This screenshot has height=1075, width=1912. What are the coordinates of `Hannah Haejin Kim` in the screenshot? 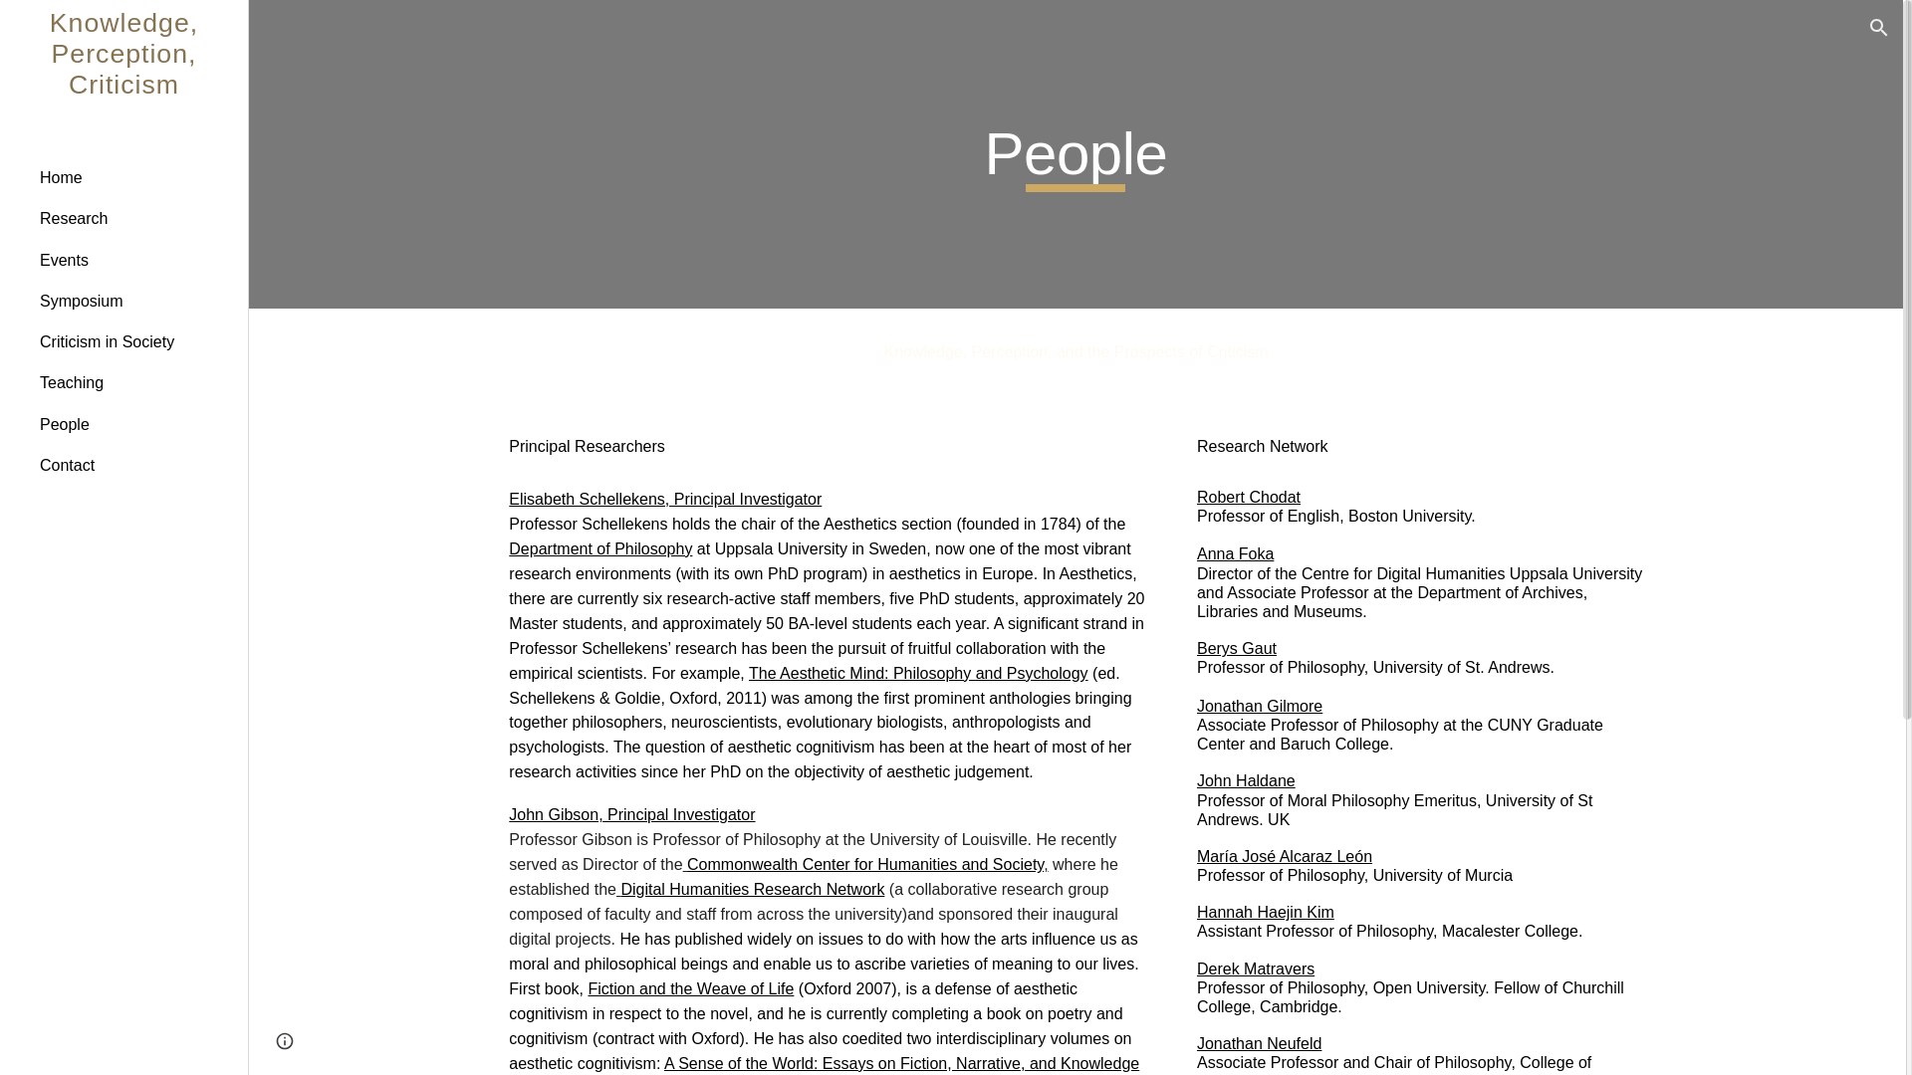 It's located at (1265, 912).